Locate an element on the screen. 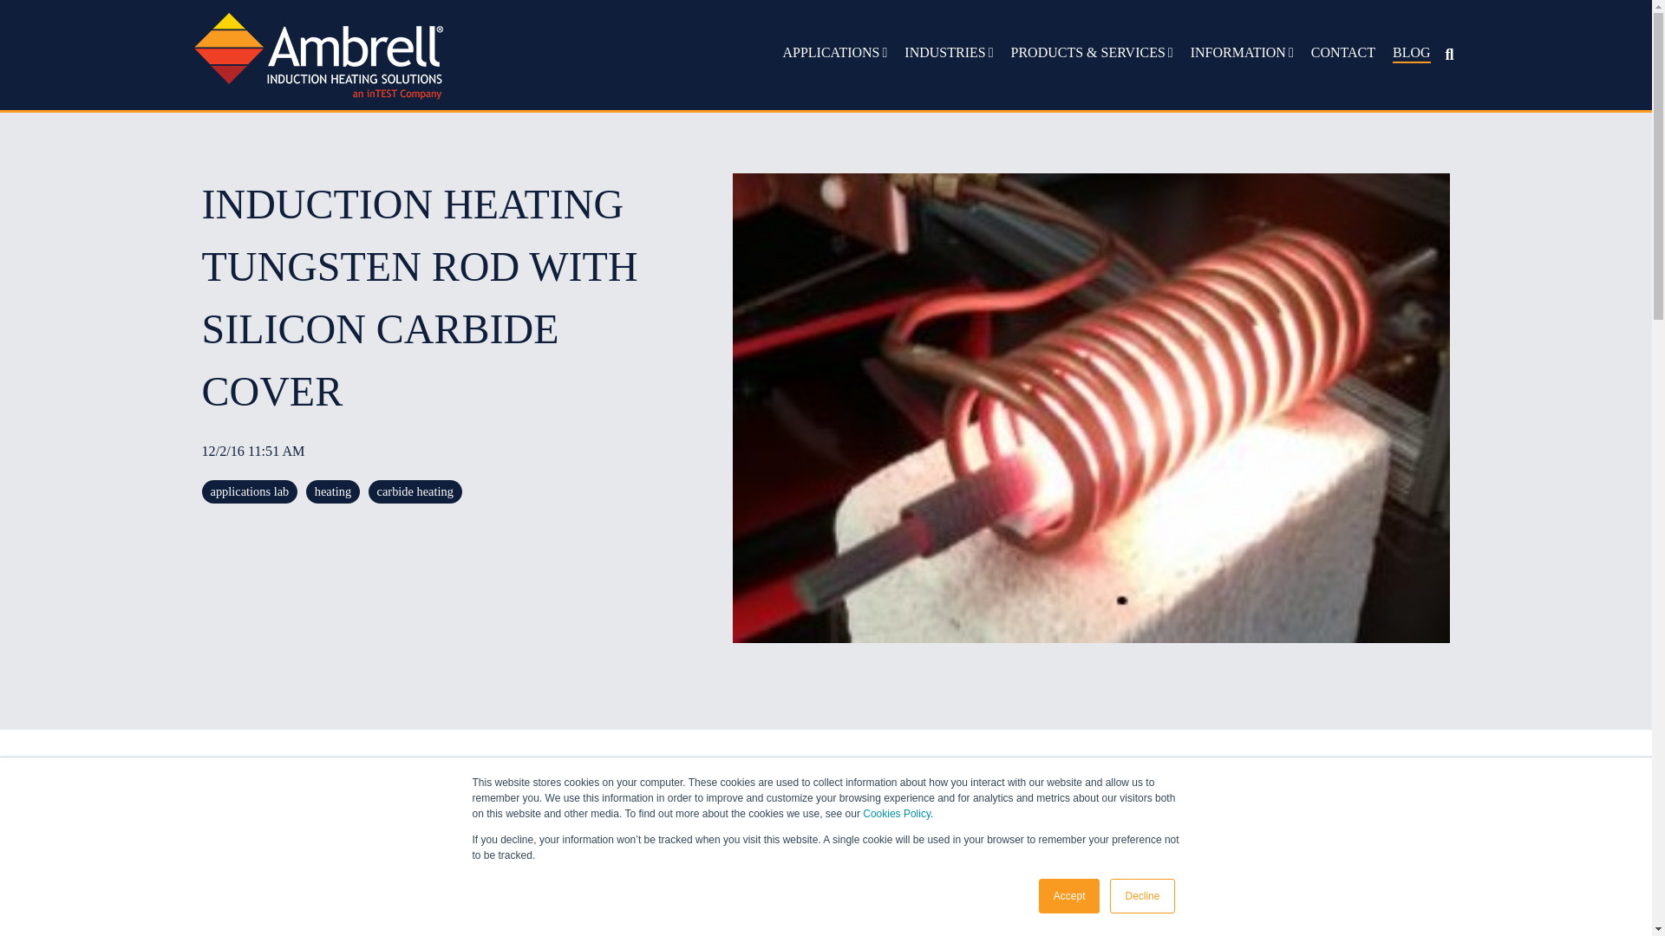  Decline is located at coordinates (1141, 896).